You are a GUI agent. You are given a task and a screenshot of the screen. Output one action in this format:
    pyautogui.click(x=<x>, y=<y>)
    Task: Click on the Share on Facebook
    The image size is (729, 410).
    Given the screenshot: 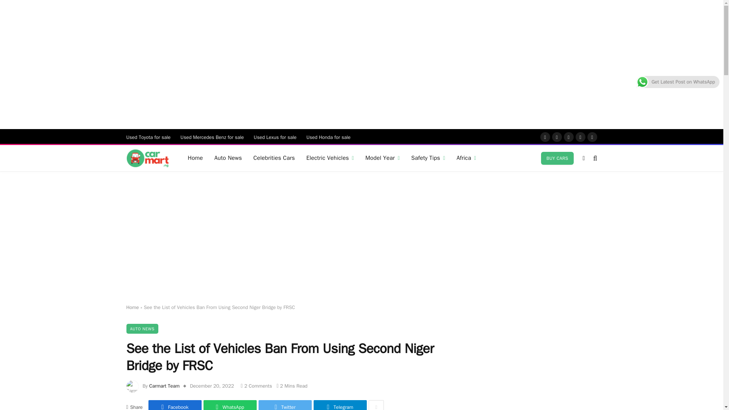 What is the action you would take?
    pyautogui.click(x=175, y=405)
    